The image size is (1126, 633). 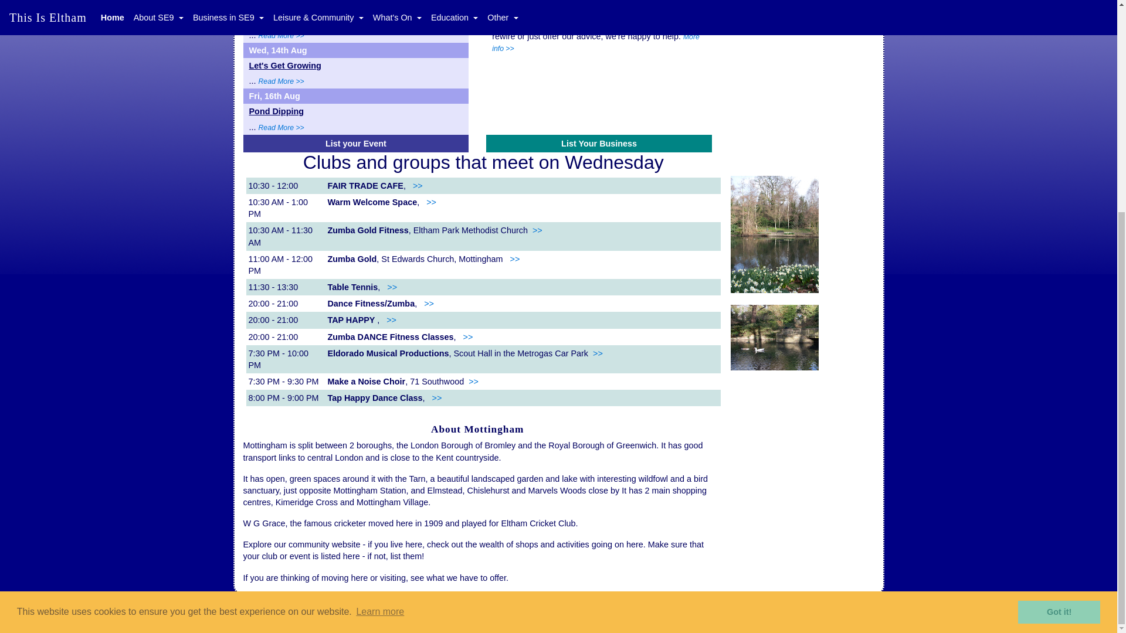 What do you see at coordinates (380, 300) in the screenshot?
I see `Learn more` at bounding box center [380, 300].